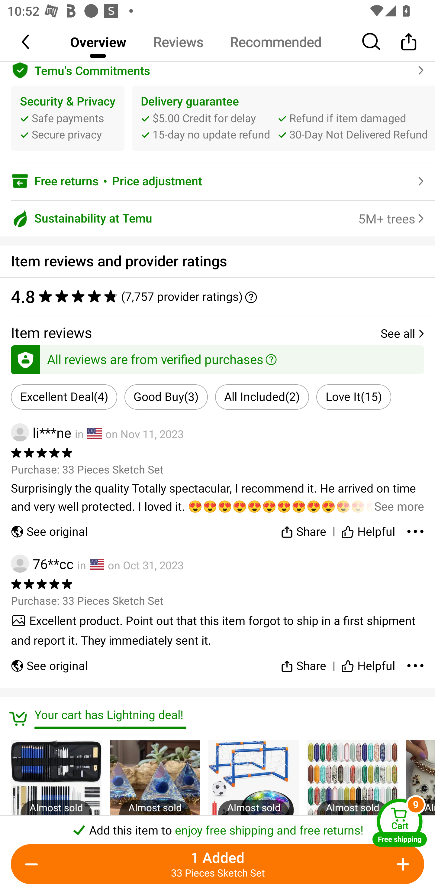  Describe the element at coordinates (26, 41) in the screenshot. I see `Back` at that location.